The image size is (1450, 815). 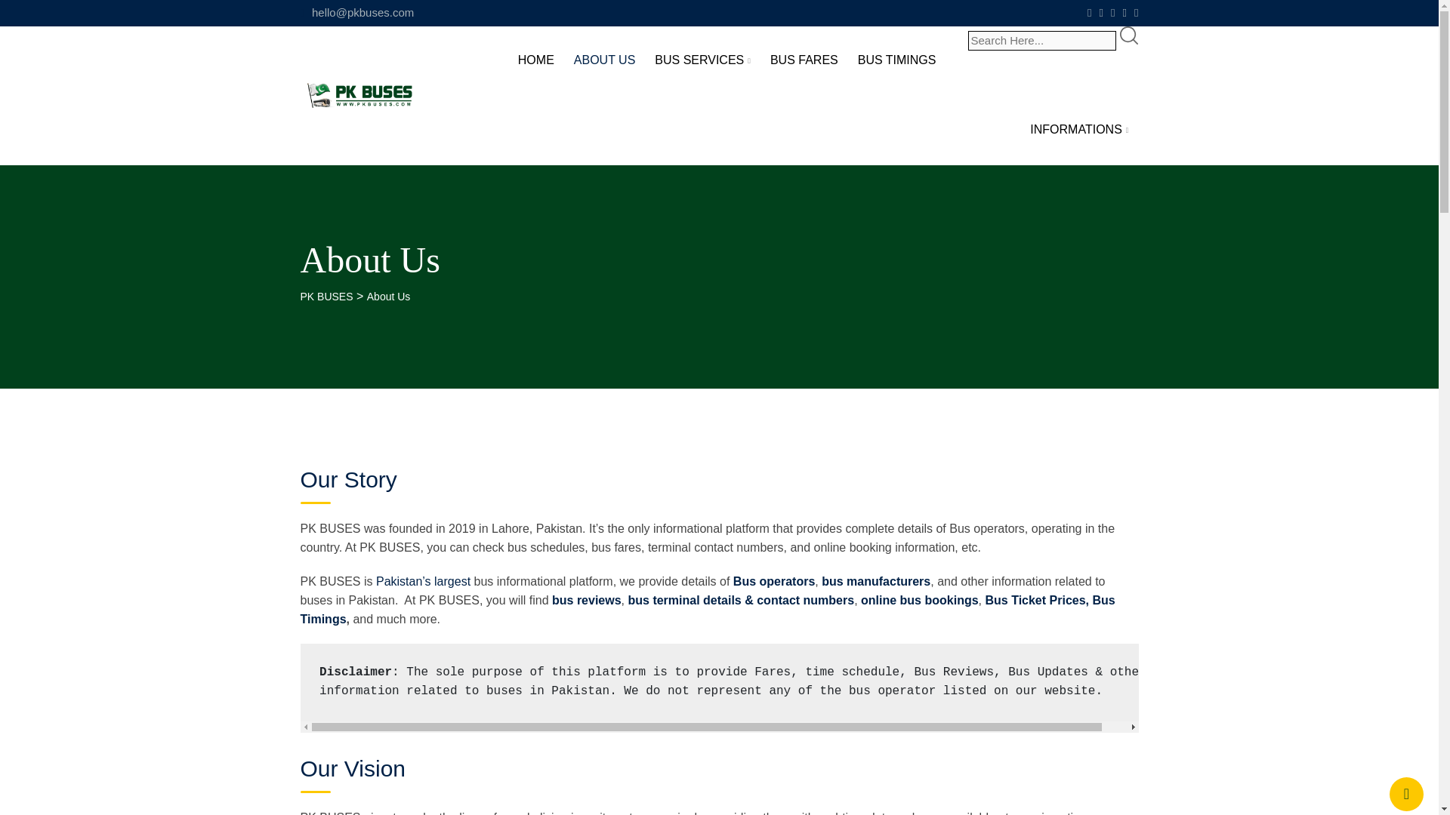 I want to click on BUS SERVICES, so click(x=702, y=60).